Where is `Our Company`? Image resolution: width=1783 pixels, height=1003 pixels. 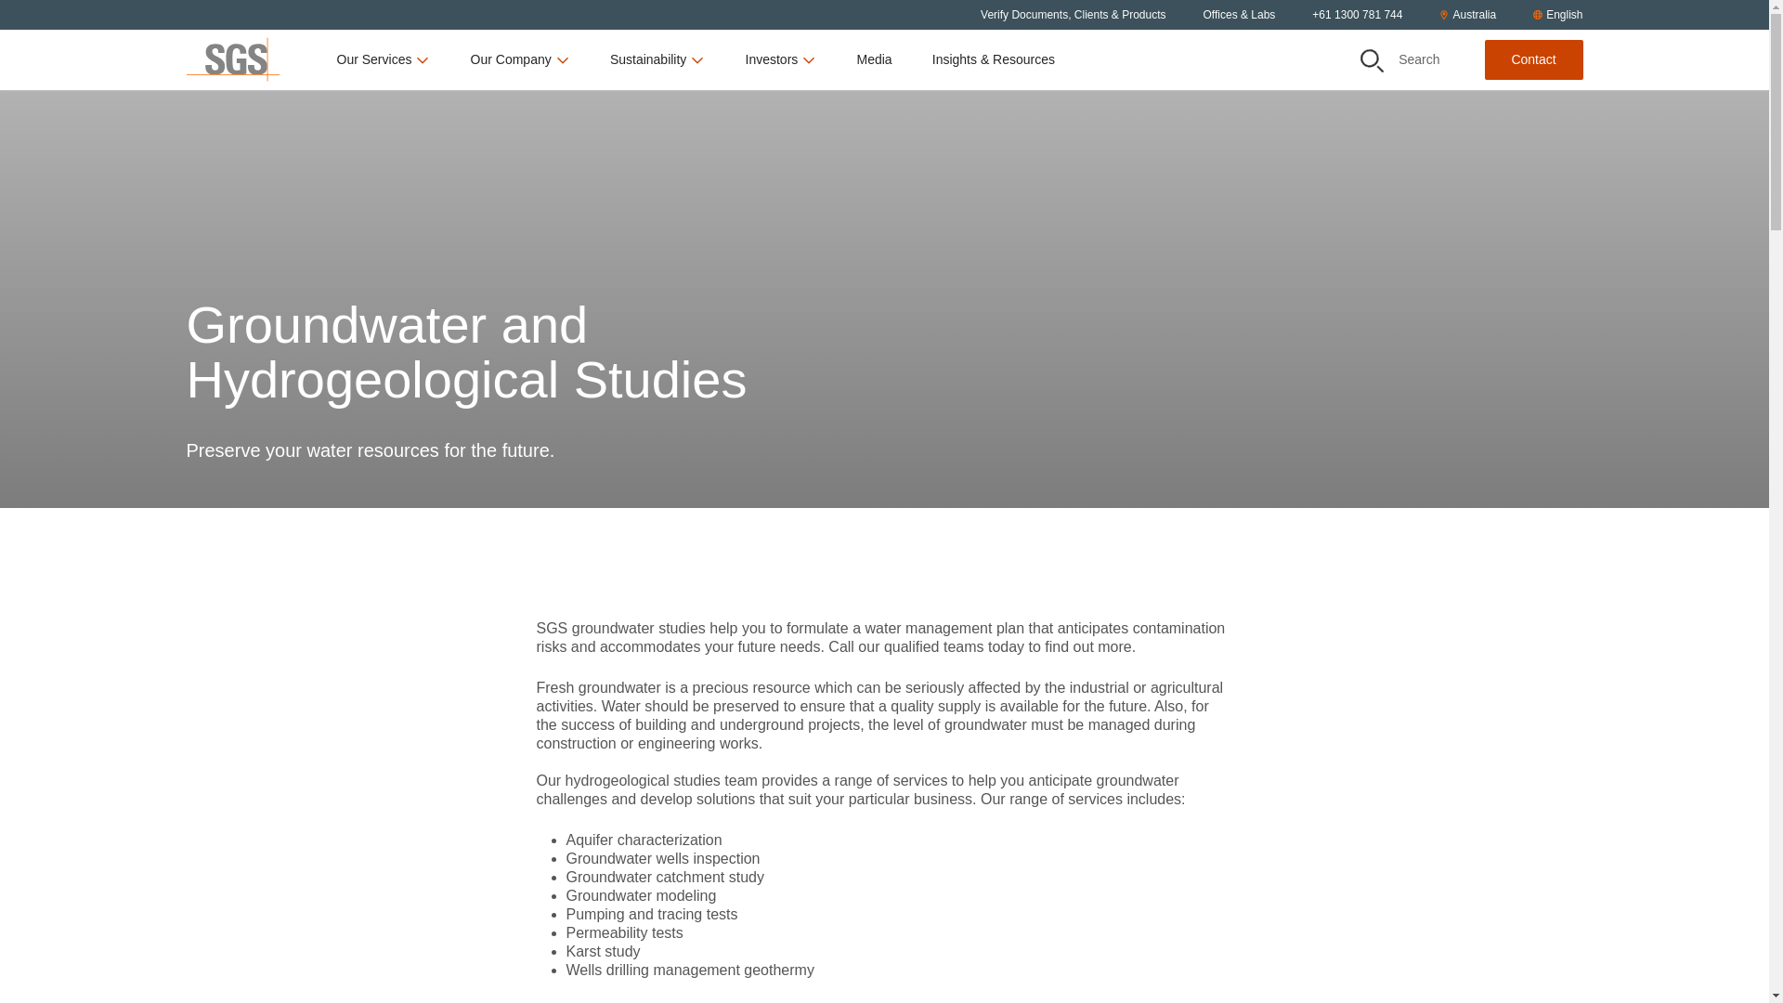 Our Company is located at coordinates (520, 59).